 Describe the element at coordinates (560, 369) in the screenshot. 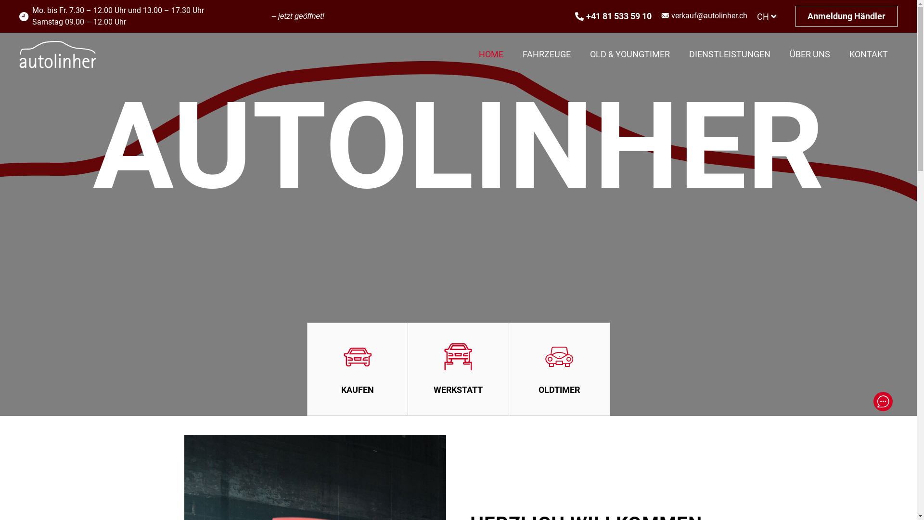

I see `OLDTIMER` at that location.